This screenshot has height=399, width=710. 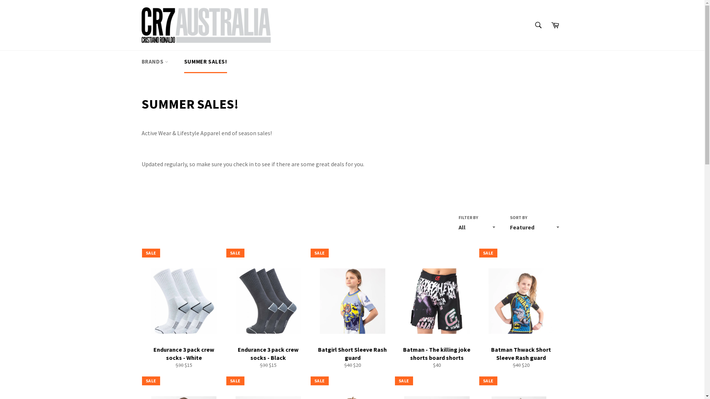 What do you see at coordinates (538, 25) in the screenshot?
I see `Search` at bounding box center [538, 25].